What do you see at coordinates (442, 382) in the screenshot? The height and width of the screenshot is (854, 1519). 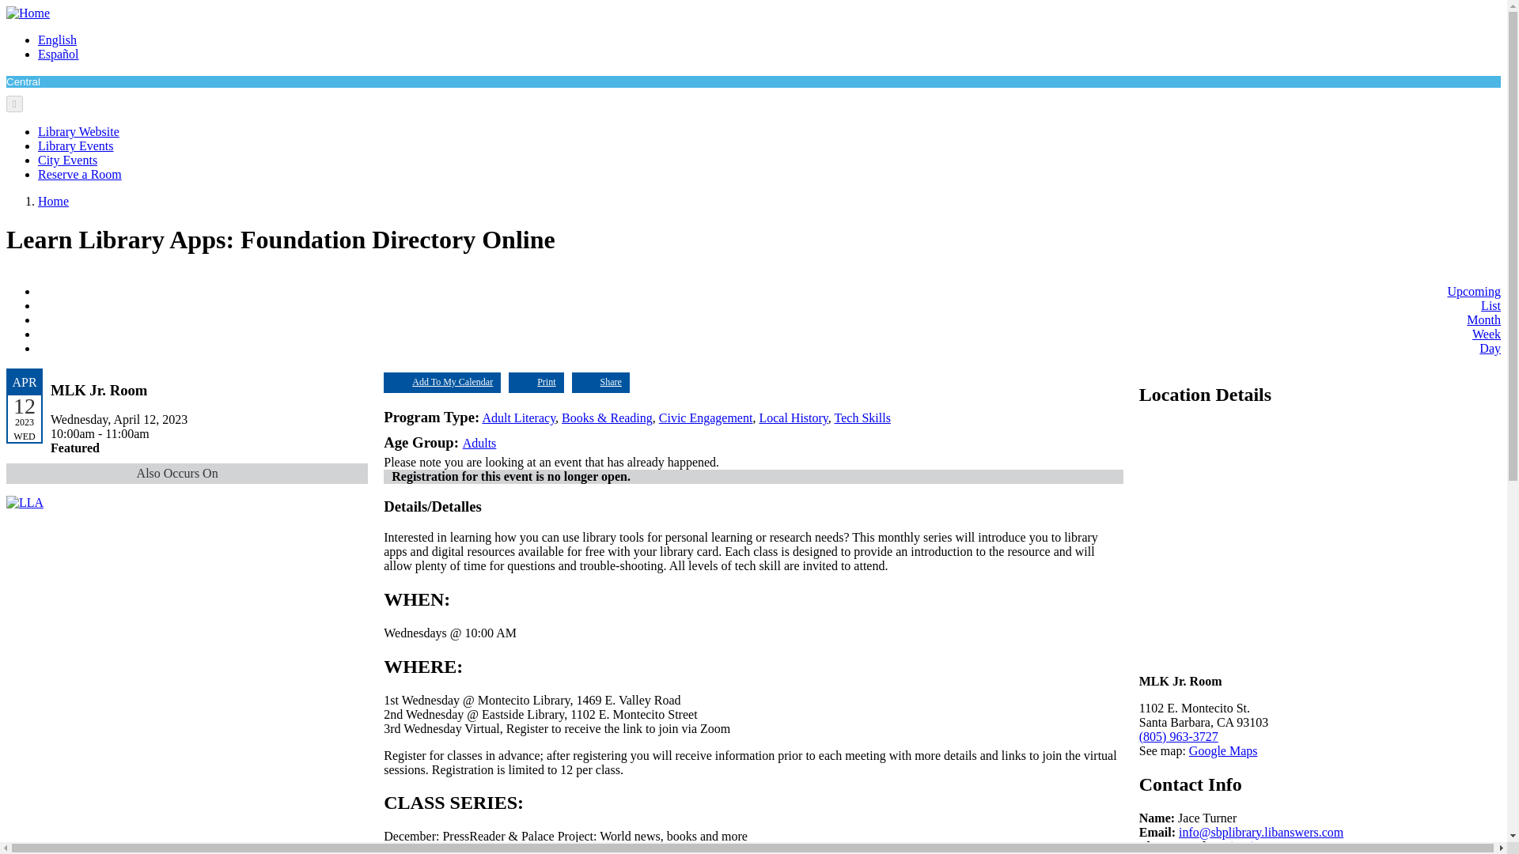 I see `Add To My Calendar` at bounding box center [442, 382].